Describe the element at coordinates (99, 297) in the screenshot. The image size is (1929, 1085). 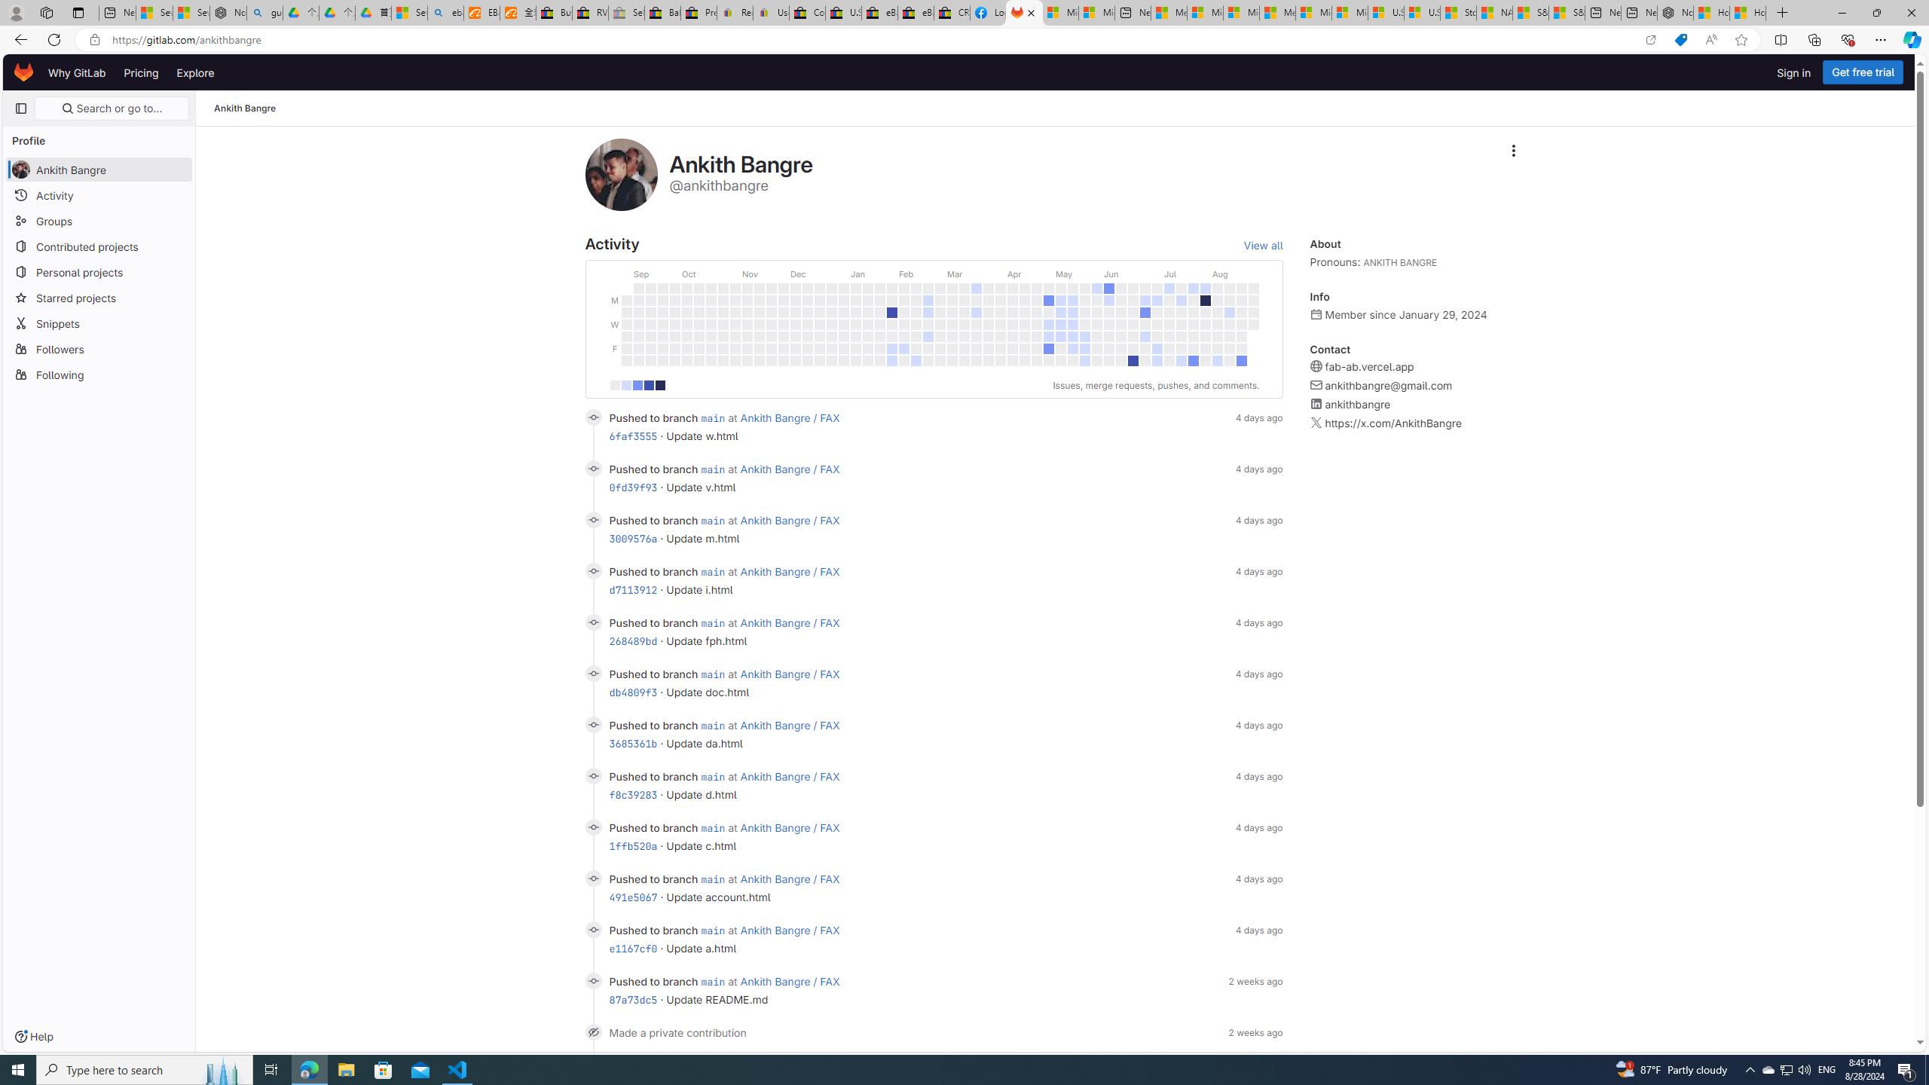
I see `Starred projects` at that location.